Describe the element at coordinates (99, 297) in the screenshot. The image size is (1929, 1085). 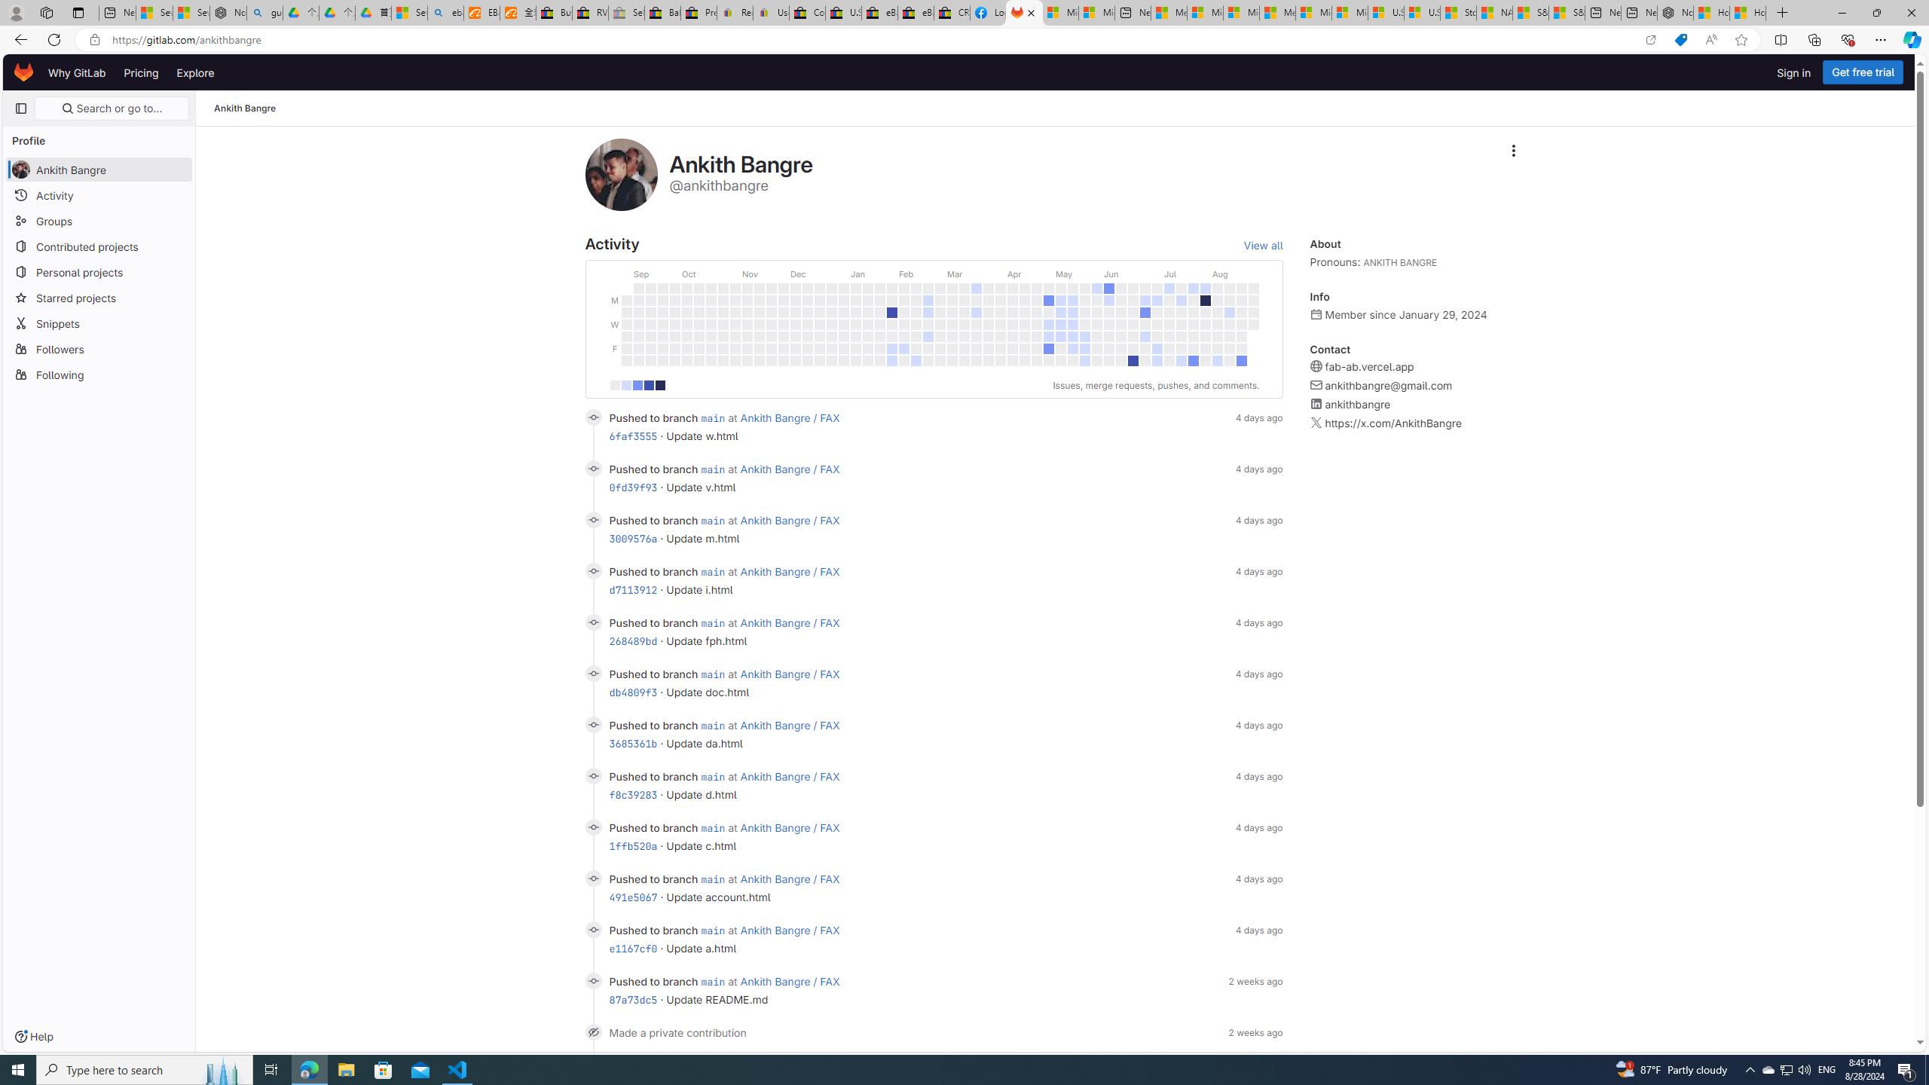
I see `Starred projects` at that location.